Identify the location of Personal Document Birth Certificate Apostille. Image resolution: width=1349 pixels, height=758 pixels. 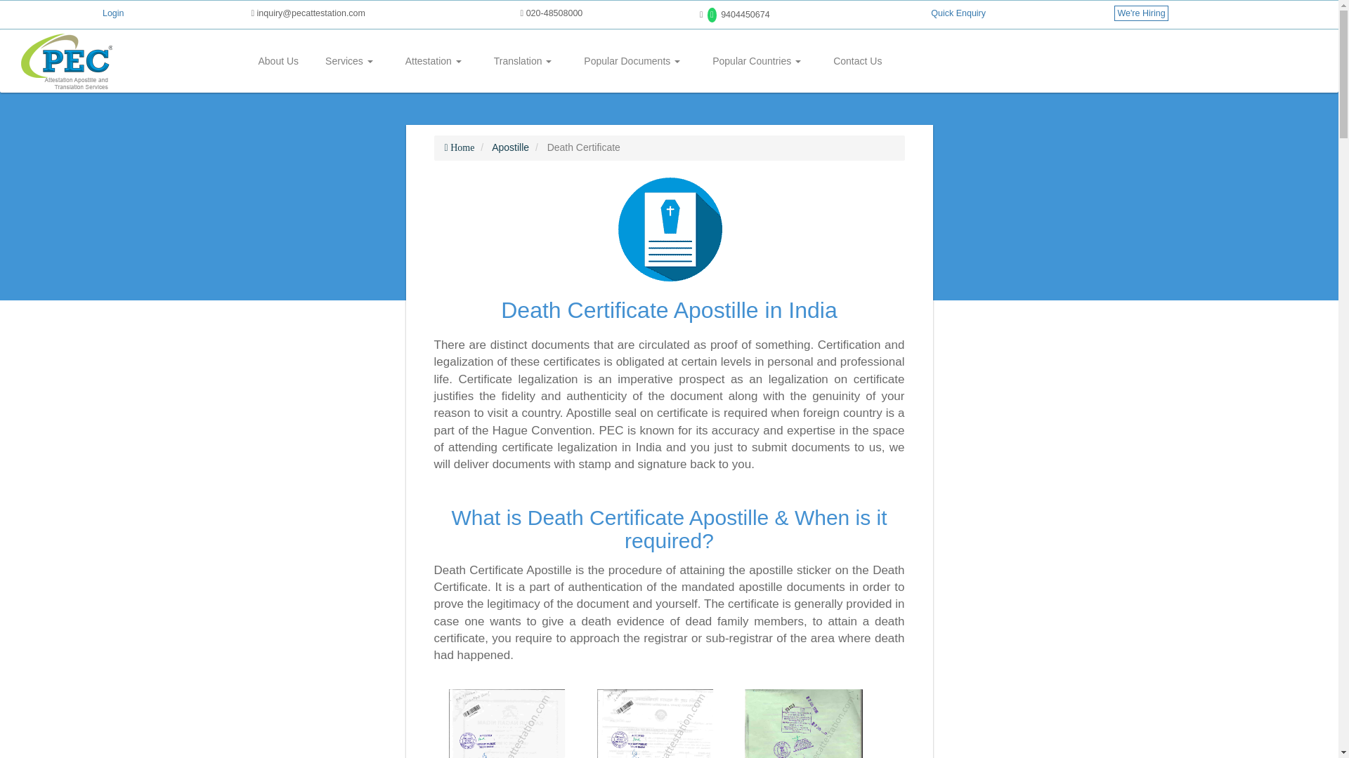
(507, 723).